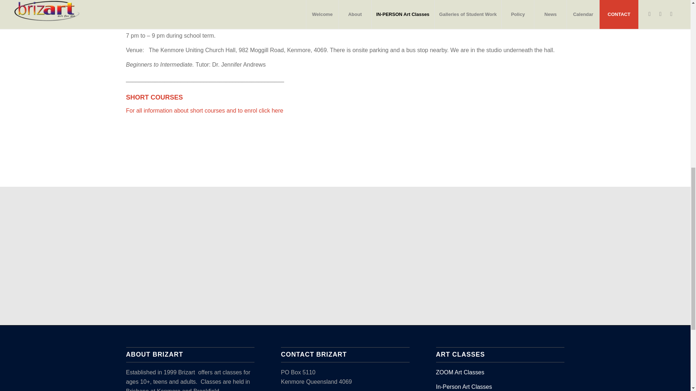 This screenshot has width=696, height=391. Describe the element at coordinates (181, 8) in the screenshot. I see `TUESDAY EVENING ADULT ART CLASS` at that location.